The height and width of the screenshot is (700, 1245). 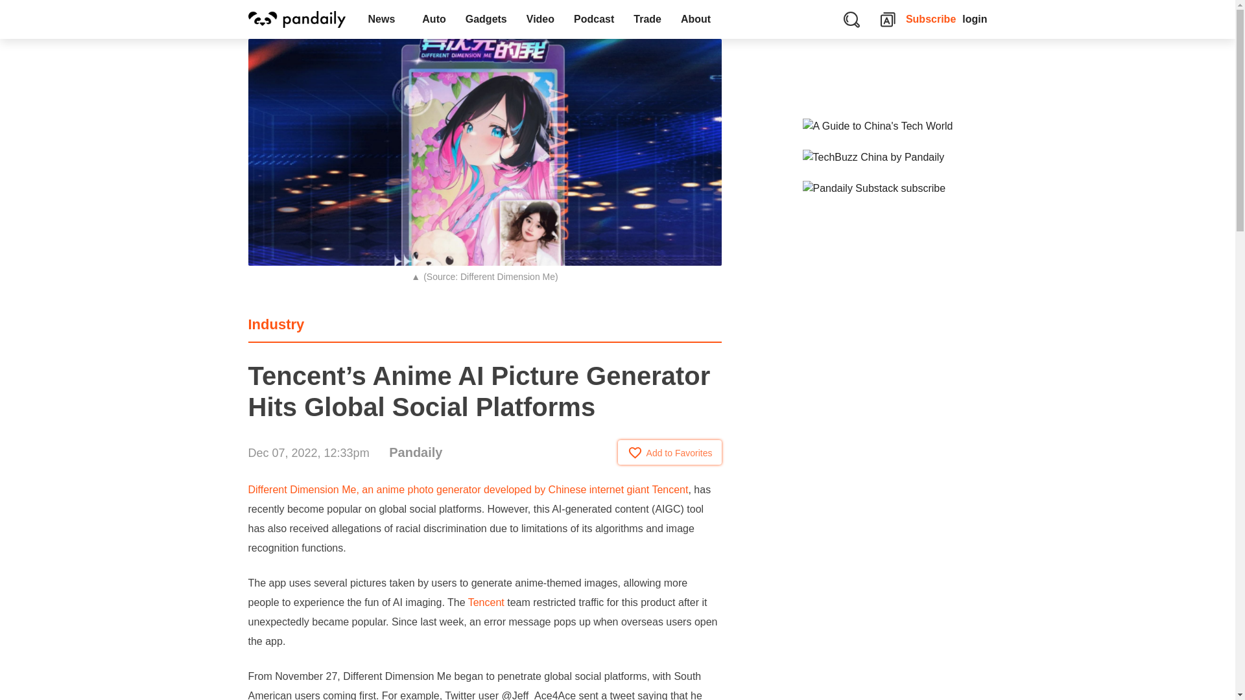 I want to click on Trade, so click(x=647, y=19).